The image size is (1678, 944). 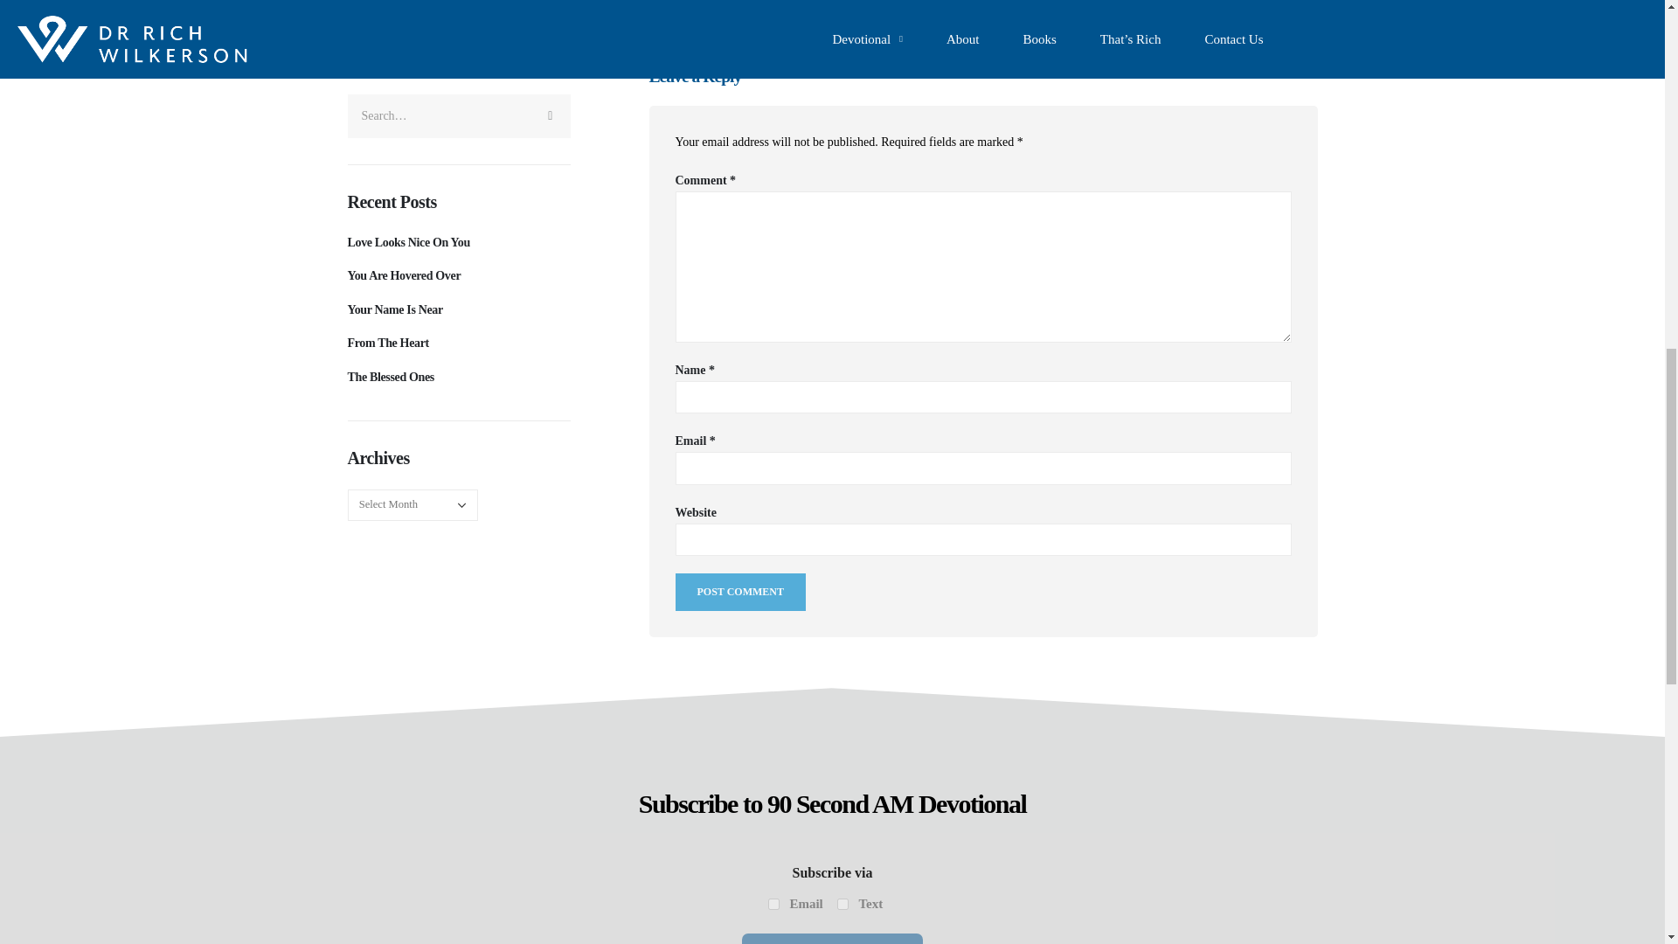 What do you see at coordinates (831, 939) in the screenshot?
I see `SUBSCRIBE` at bounding box center [831, 939].